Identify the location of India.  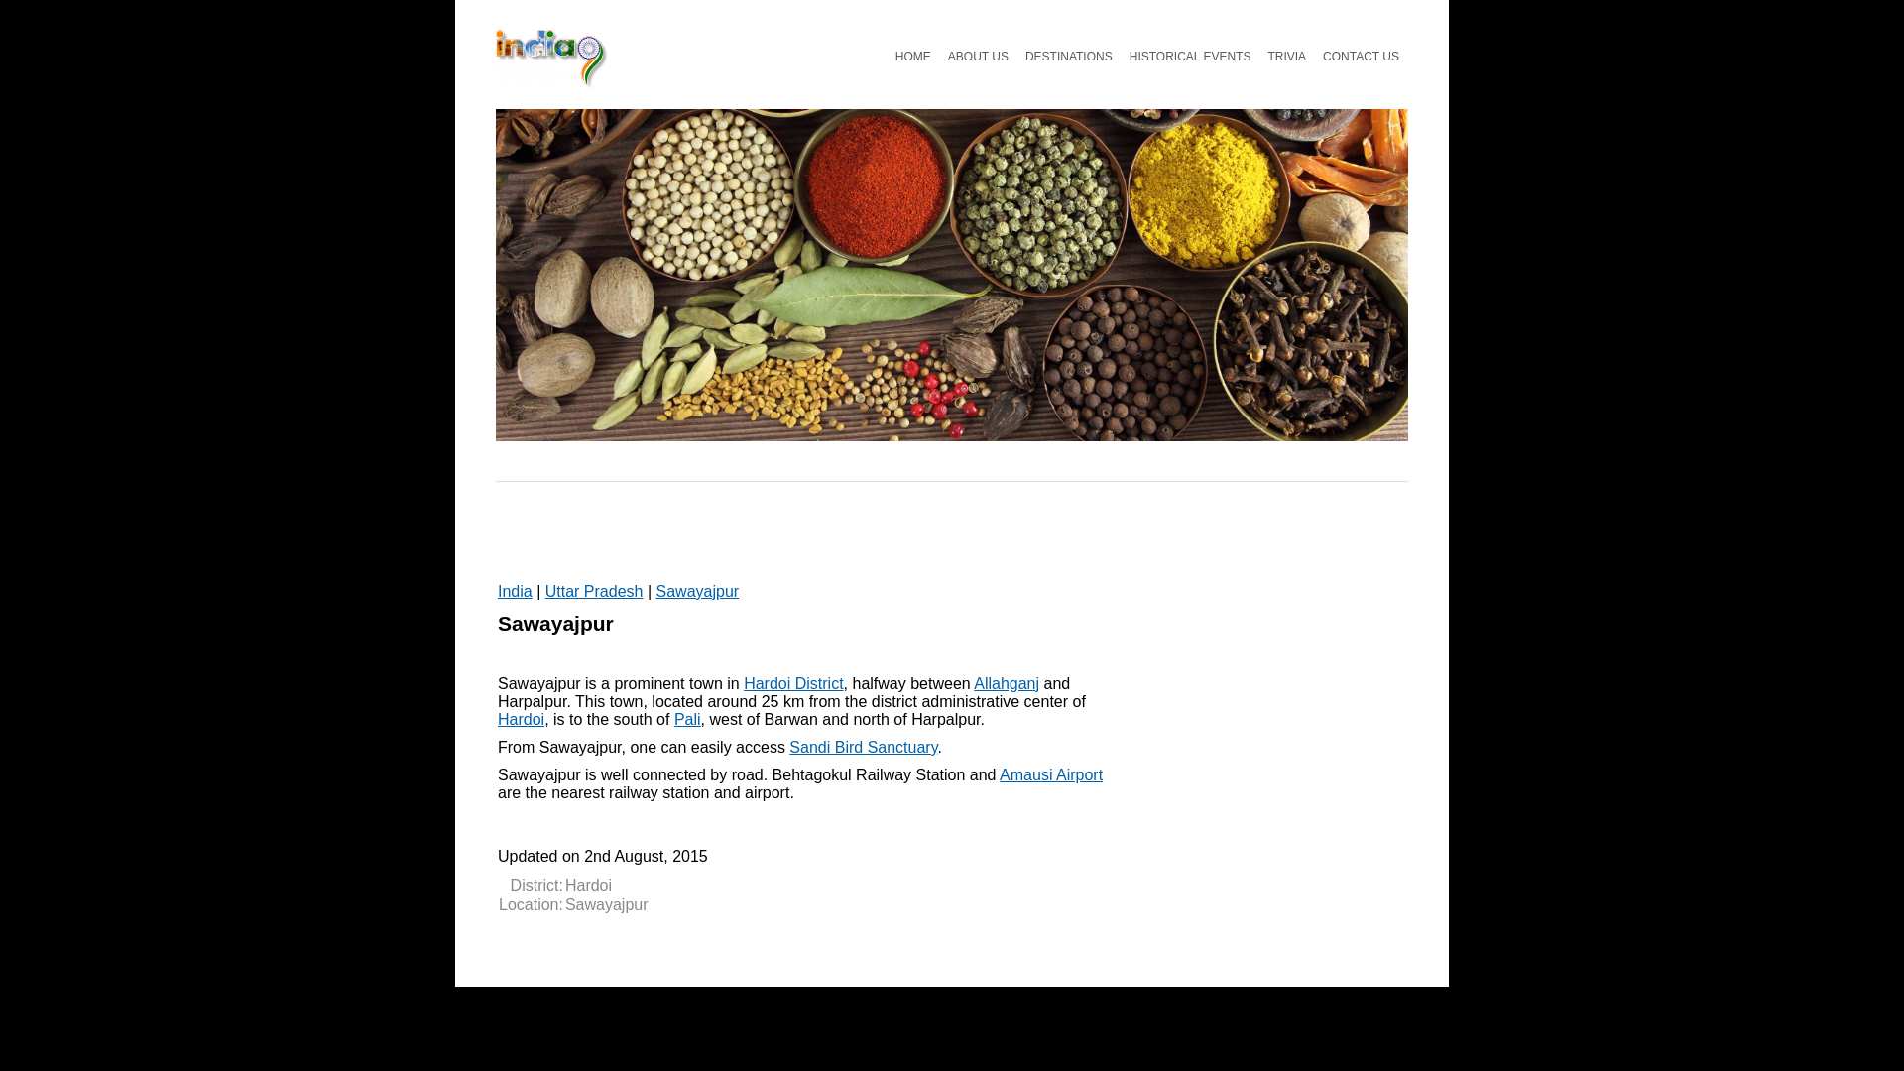
(515, 591).